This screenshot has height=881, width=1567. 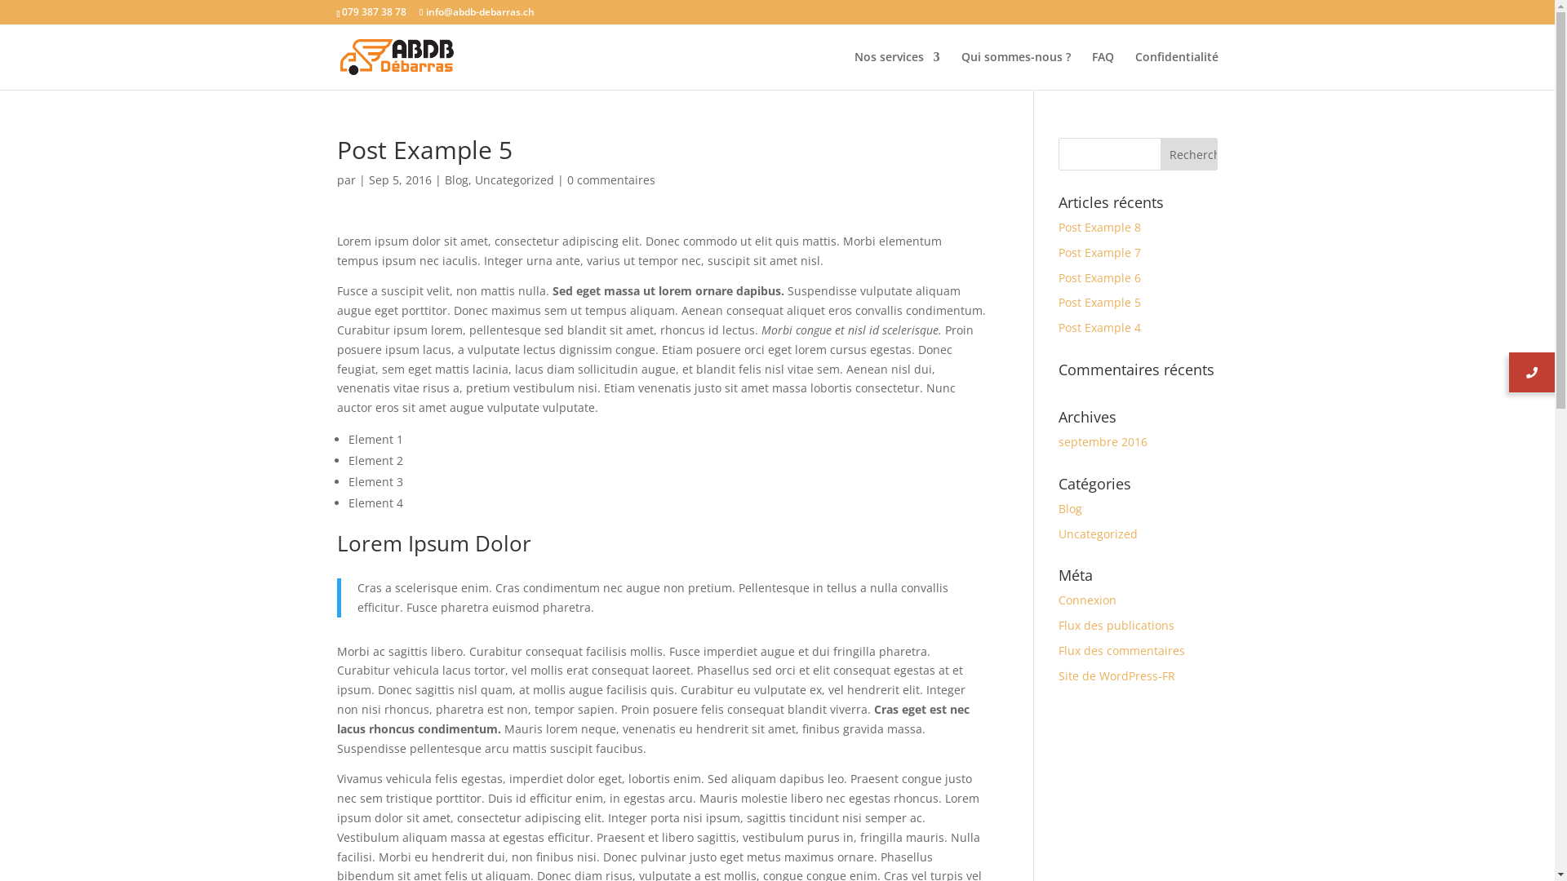 I want to click on septembre 2016, so click(x=1103, y=442).